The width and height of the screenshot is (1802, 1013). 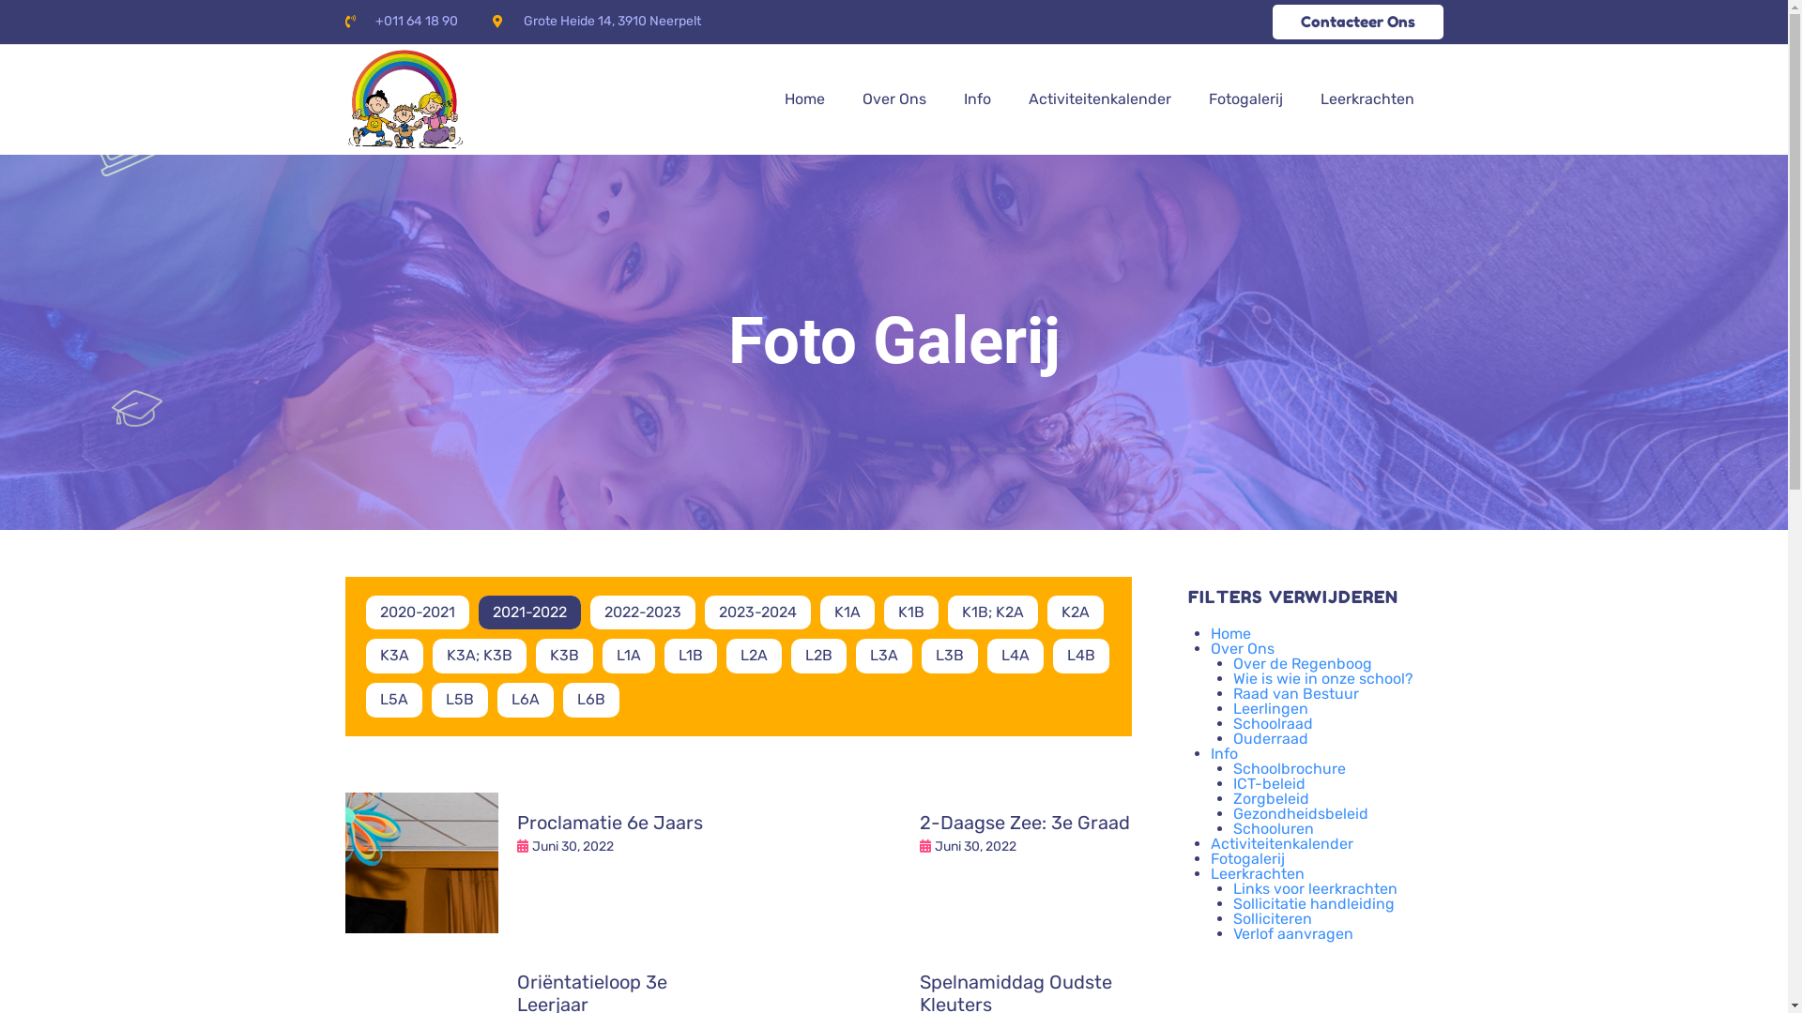 I want to click on Leerkrachten, so click(x=1258, y=874).